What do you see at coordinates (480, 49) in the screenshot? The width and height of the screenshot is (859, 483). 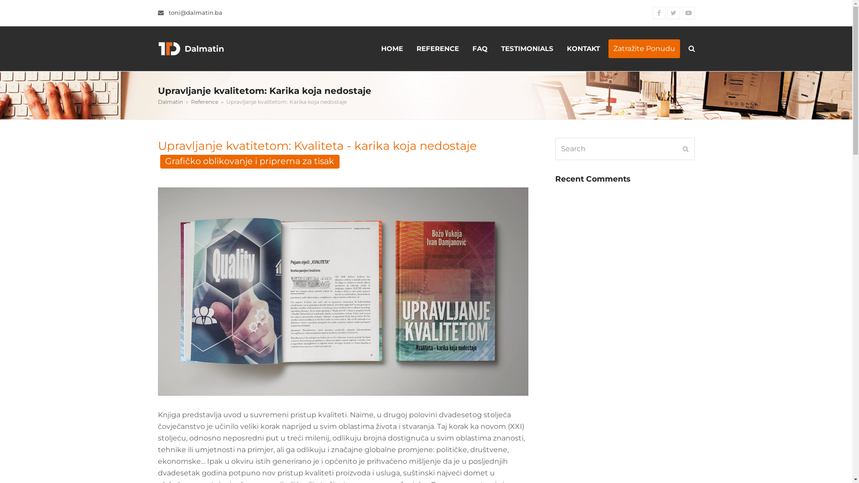 I see `FAQ` at bounding box center [480, 49].